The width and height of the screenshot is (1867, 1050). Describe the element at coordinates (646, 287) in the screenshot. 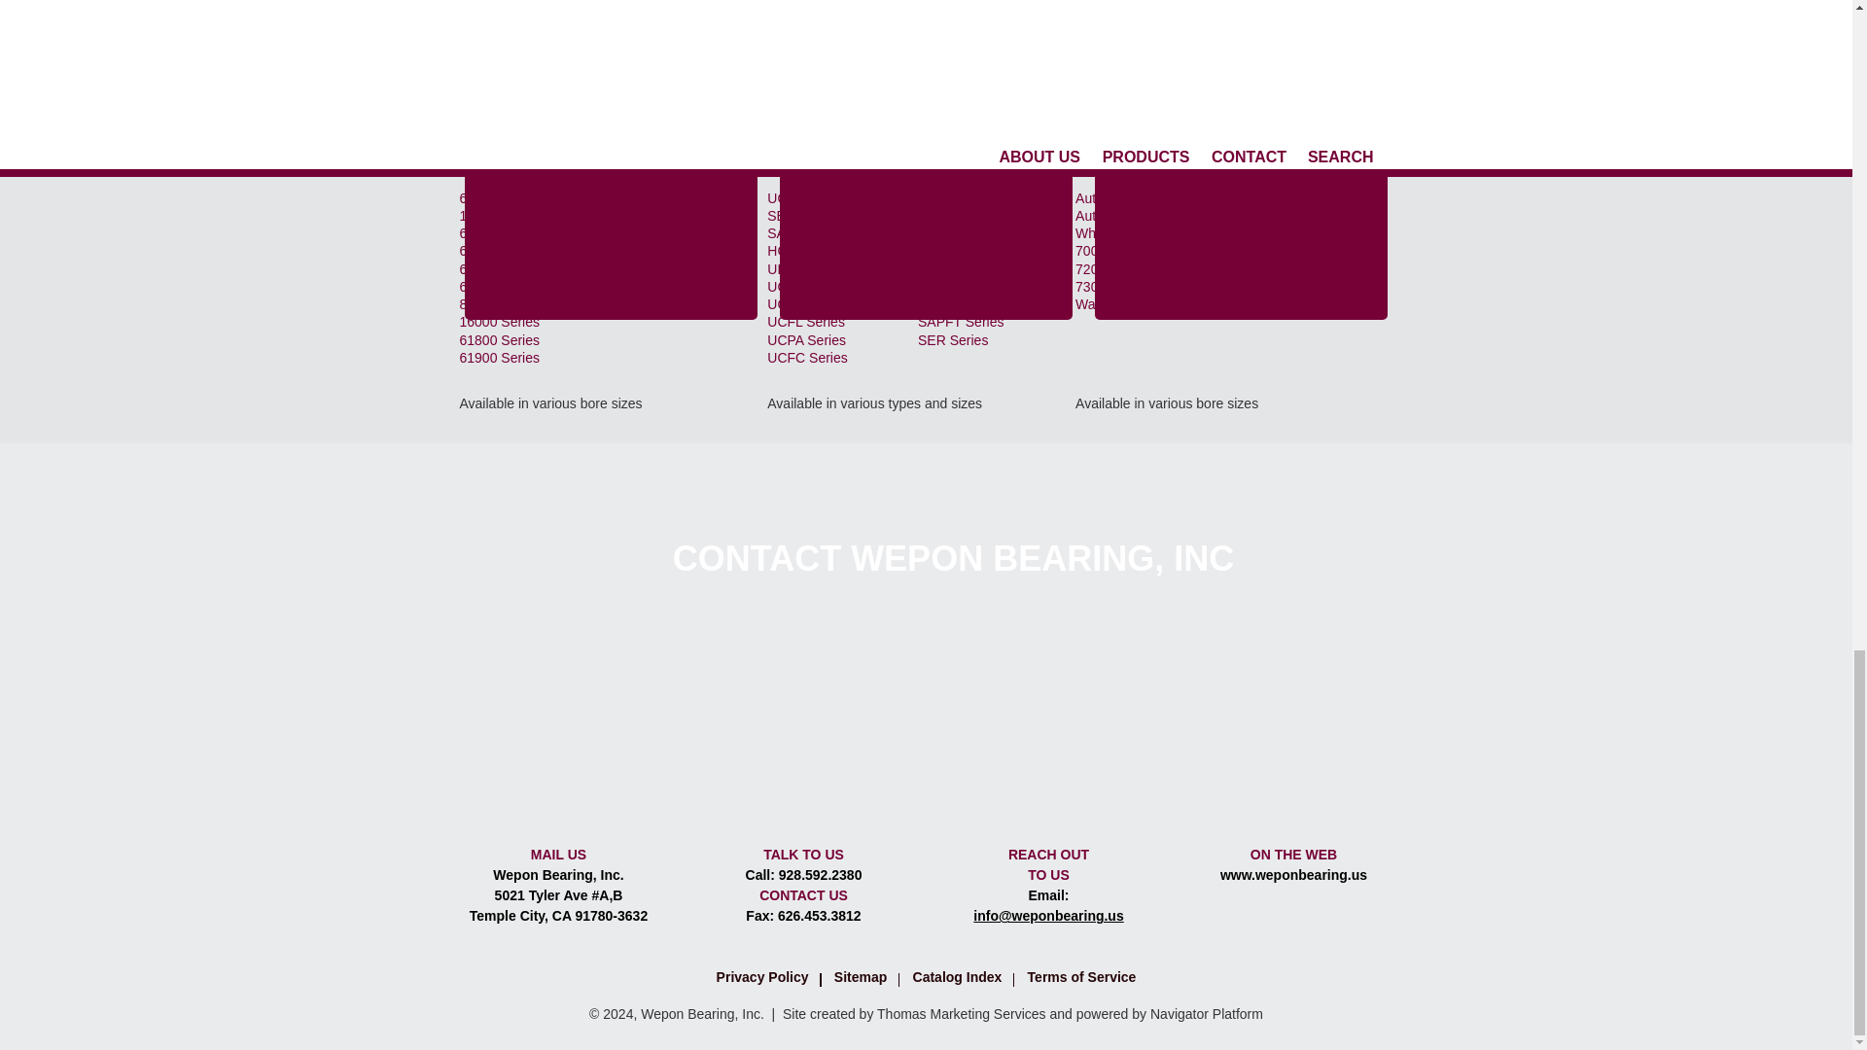

I see `RMS Series` at that location.